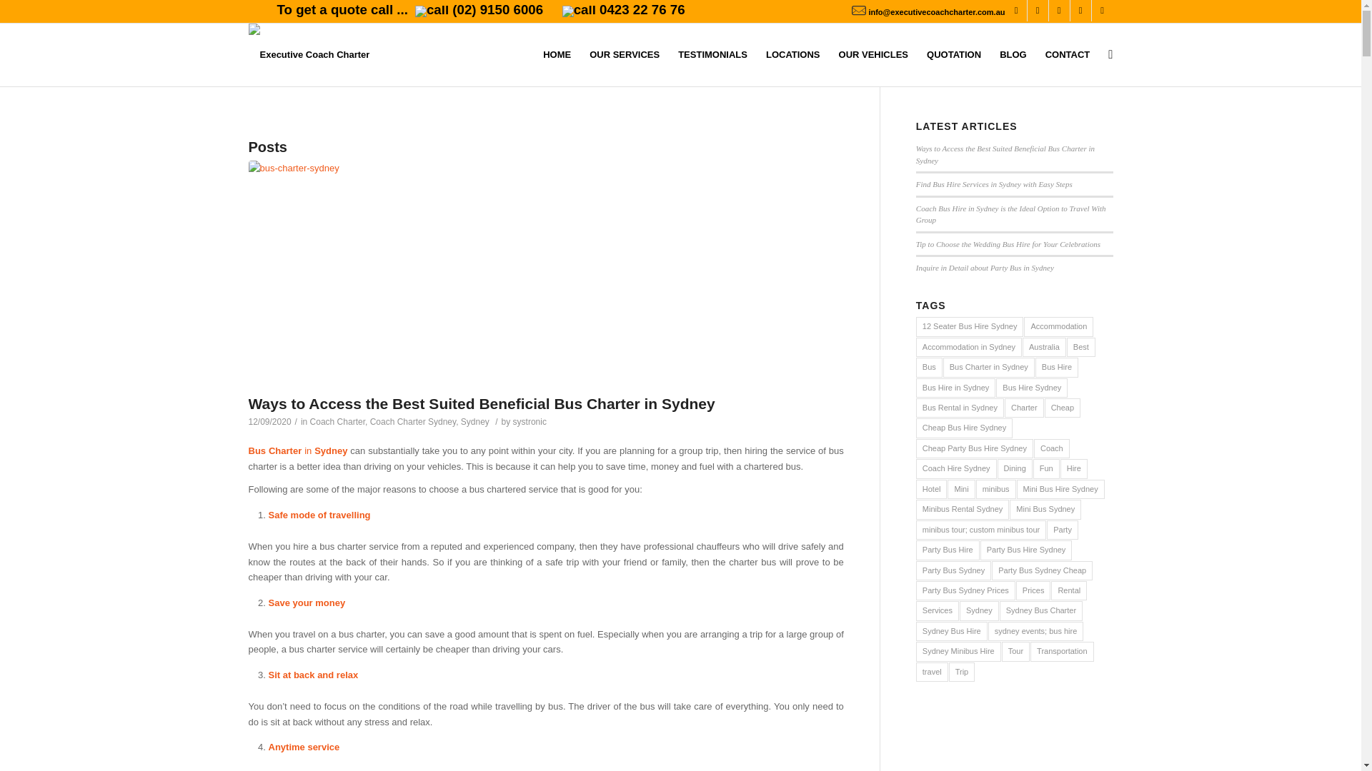 The image size is (1372, 771). I want to click on QUOTATION, so click(954, 55).